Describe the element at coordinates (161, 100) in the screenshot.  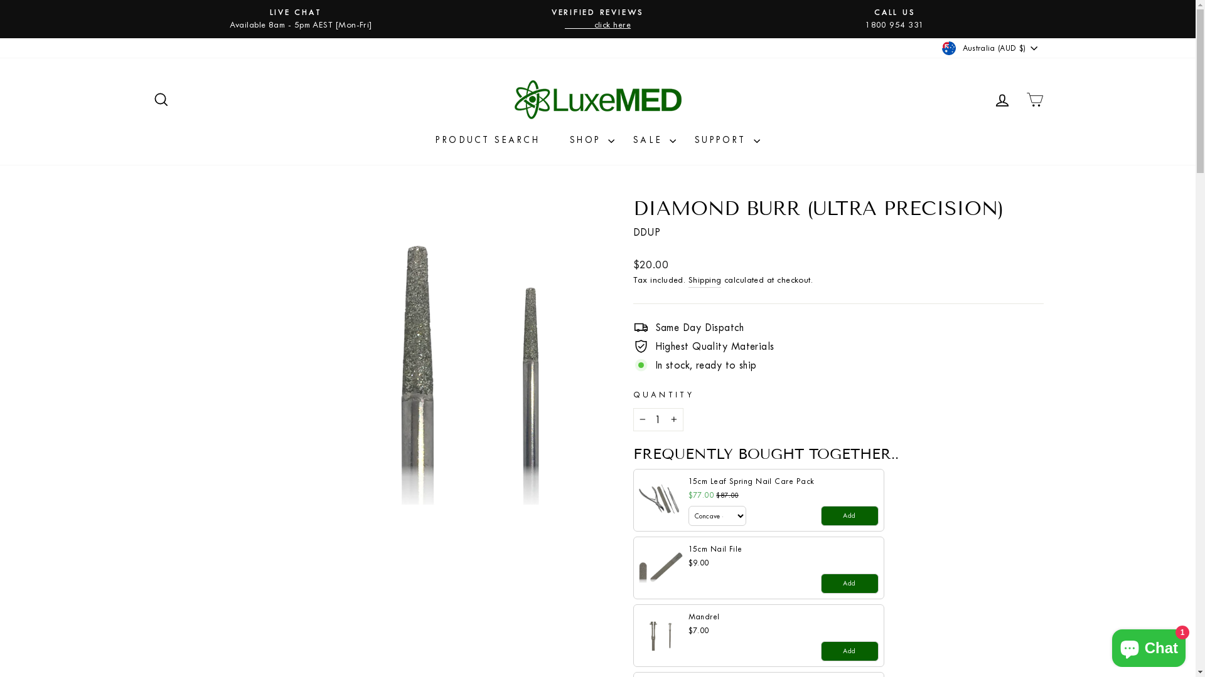
I see `ICON-SEARCH
SEARCH` at that location.